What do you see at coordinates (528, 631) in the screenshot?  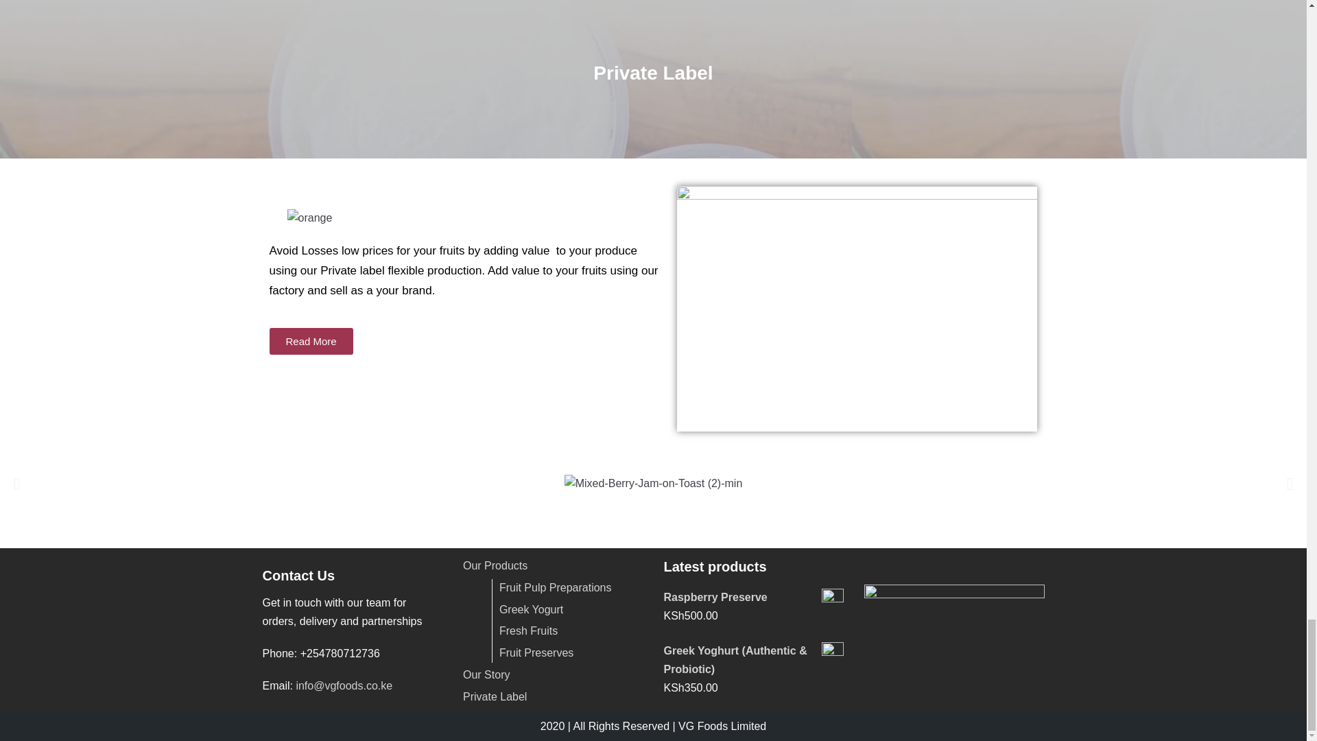 I see `Fresh Fruits` at bounding box center [528, 631].